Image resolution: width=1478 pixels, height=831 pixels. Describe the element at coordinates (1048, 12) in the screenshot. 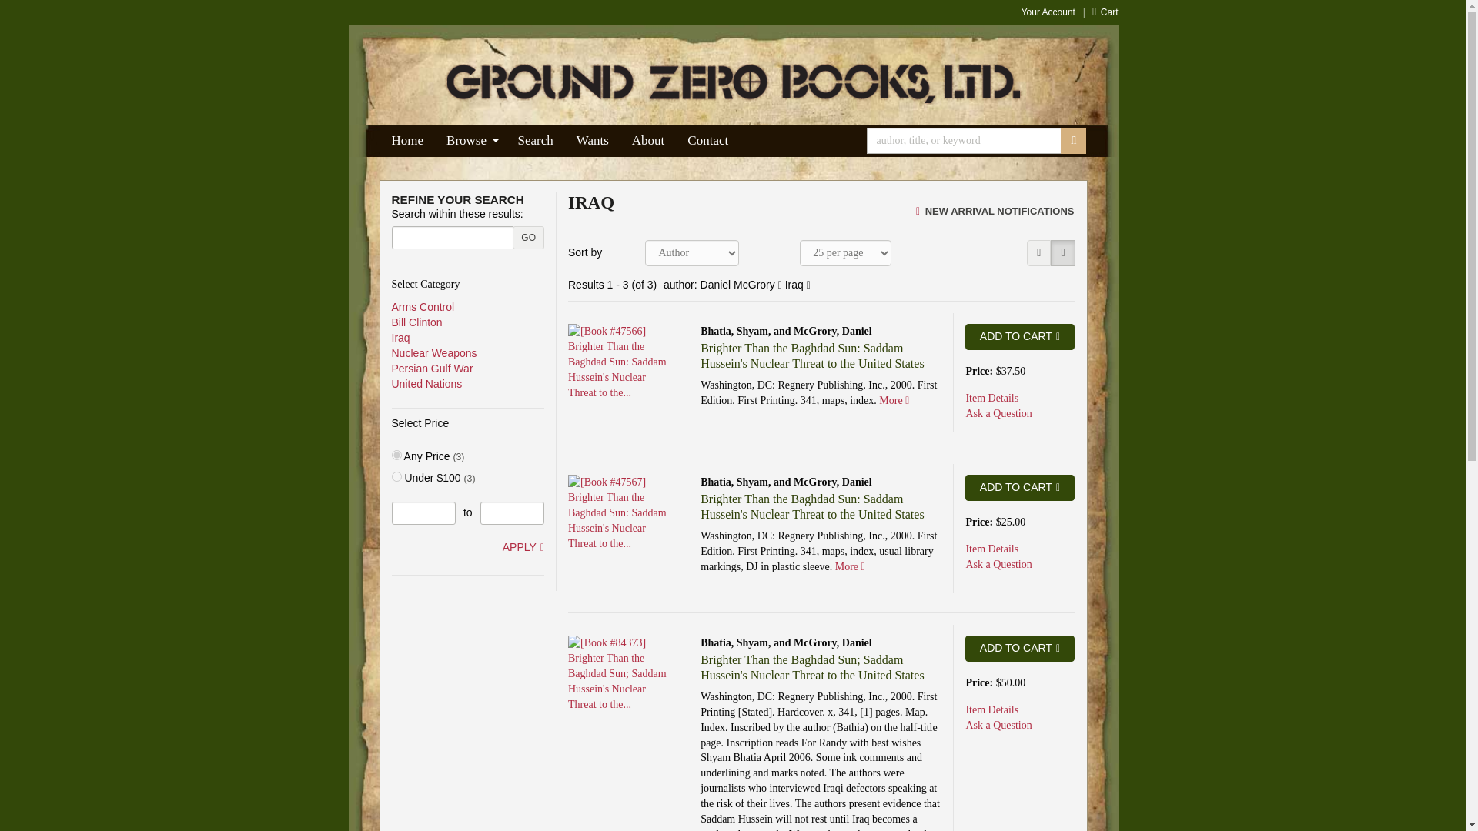

I see `Your Account` at that location.